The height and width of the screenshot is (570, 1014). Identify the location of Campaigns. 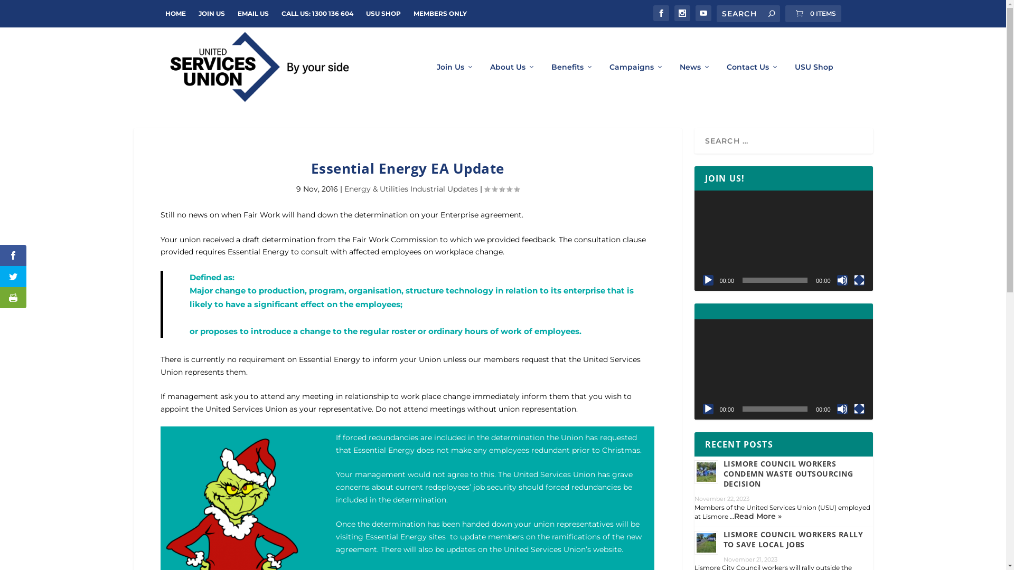
(637, 84).